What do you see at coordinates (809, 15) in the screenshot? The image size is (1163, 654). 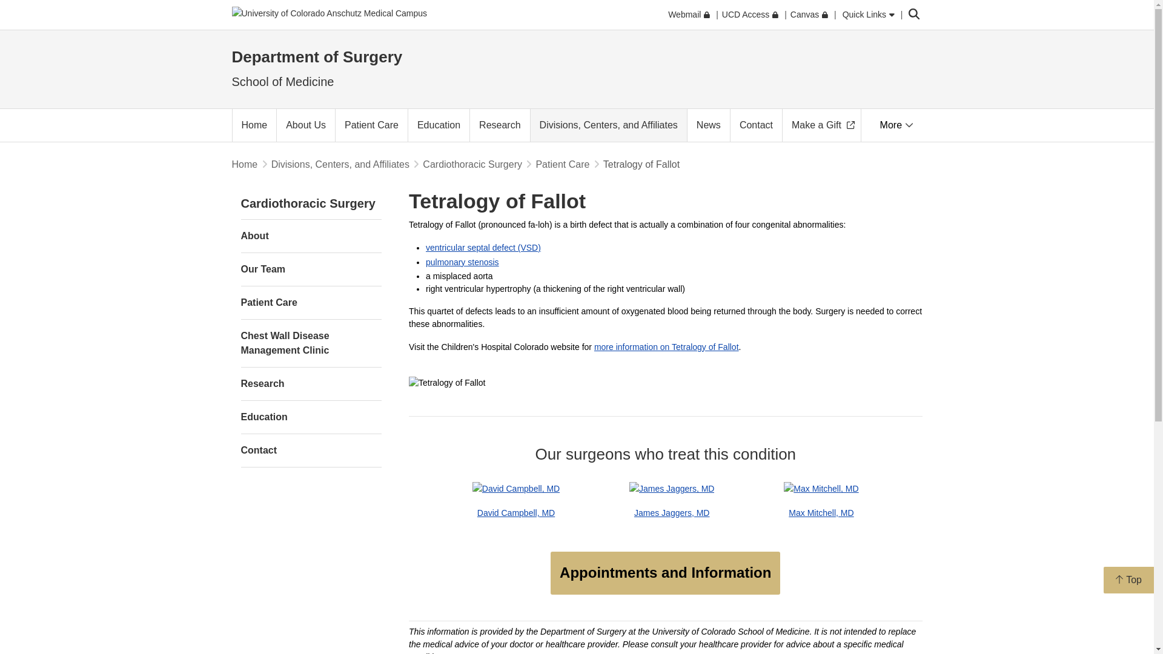 I see `Canvas` at bounding box center [809, 15].